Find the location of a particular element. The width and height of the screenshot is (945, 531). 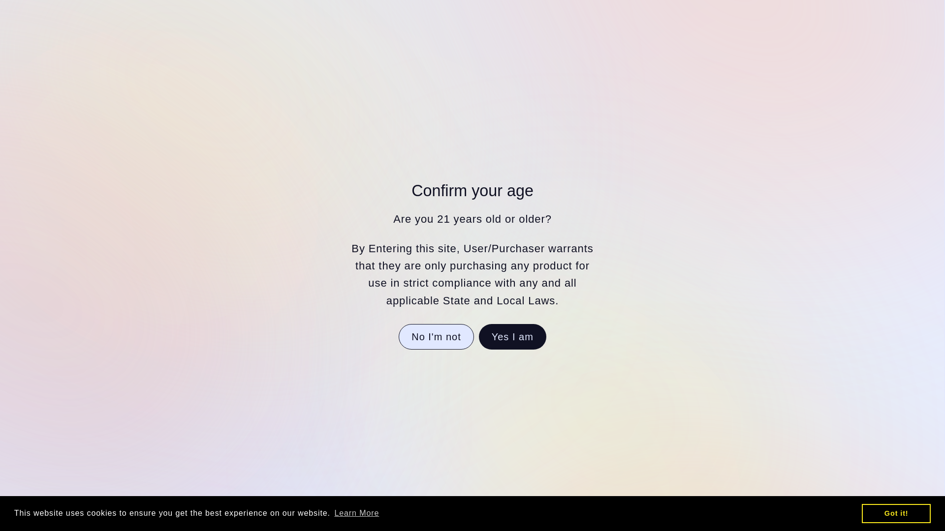

Got it! is located at coordinates (896, 129).